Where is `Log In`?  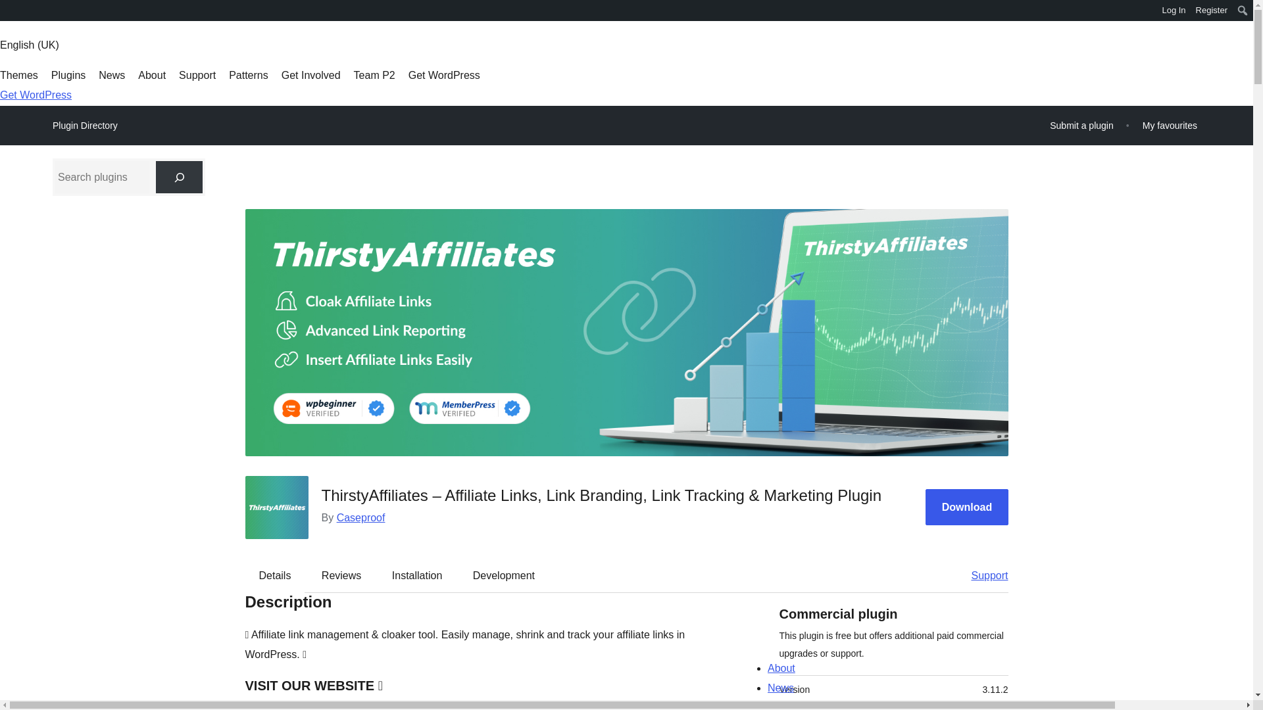 Log In is located at coordinates (1174, 11).